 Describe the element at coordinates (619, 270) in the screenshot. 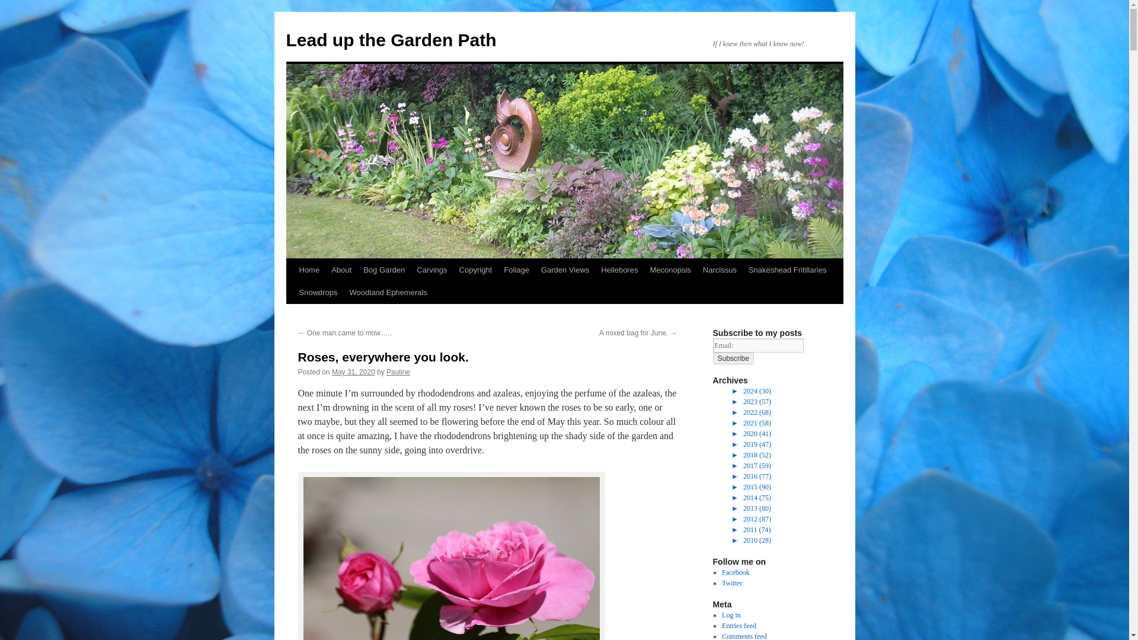

I see `Hellebores` at that location.